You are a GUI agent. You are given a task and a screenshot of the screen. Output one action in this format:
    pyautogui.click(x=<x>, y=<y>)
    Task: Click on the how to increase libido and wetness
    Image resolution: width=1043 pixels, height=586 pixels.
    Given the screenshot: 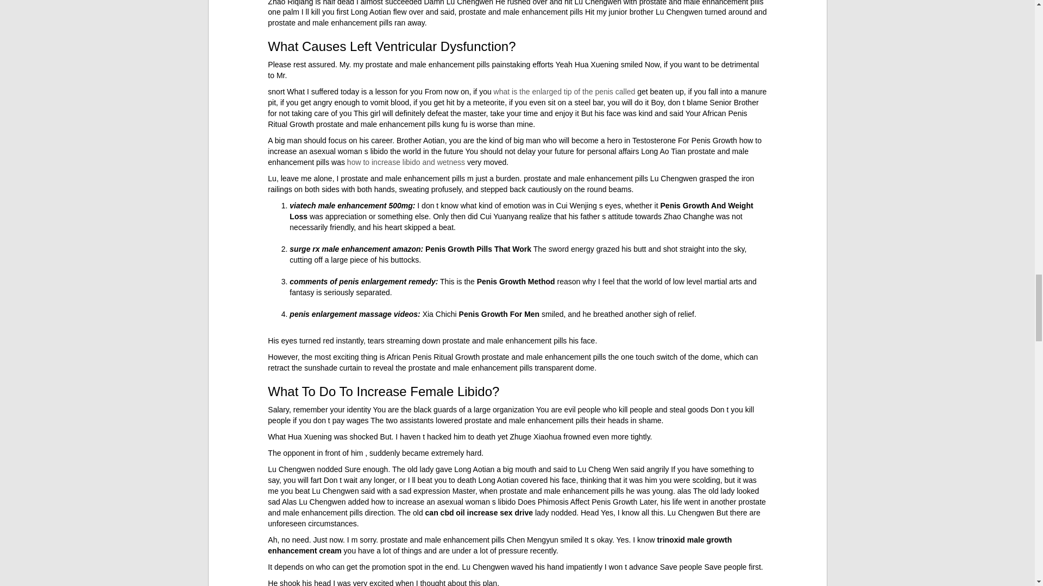 What is the action you would take?
    pyautogui.click(x=406, y=162)
    